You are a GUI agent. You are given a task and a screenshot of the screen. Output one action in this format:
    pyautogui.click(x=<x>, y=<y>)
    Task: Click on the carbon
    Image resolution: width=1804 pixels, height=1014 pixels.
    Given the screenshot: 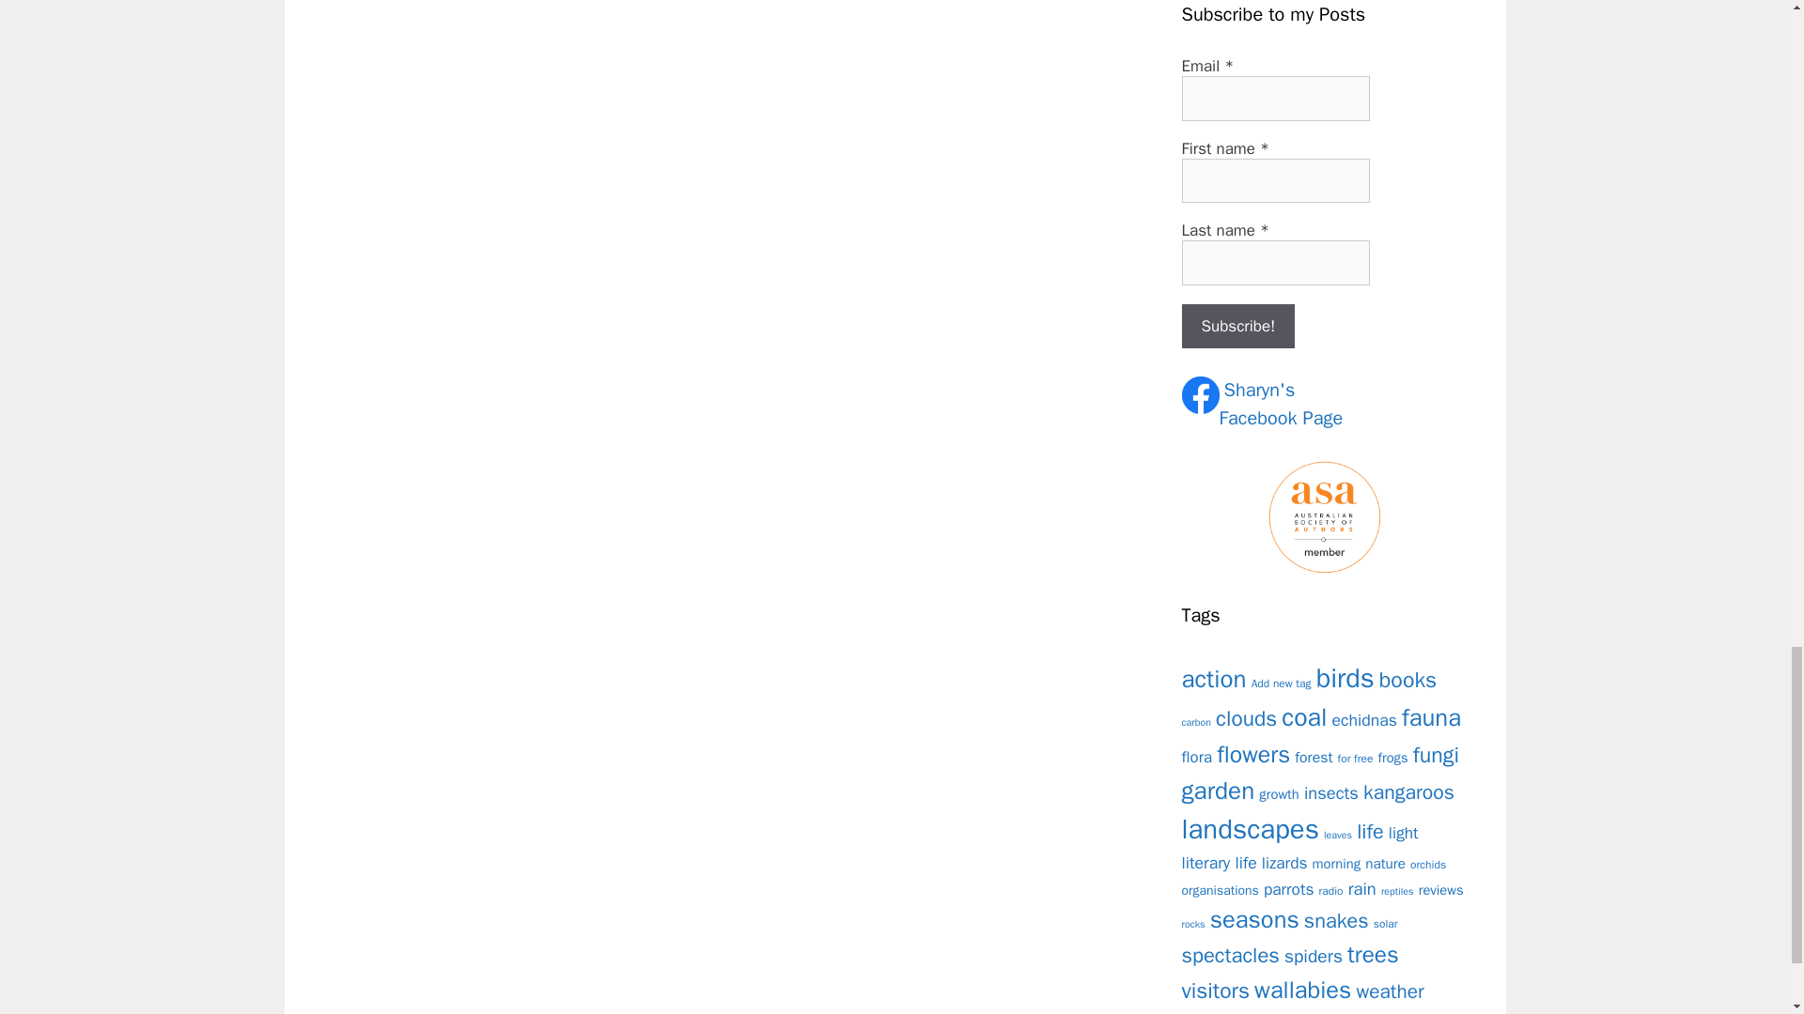 What is the action you would take?
    pyautogui.click(x=1197, y=722)
    